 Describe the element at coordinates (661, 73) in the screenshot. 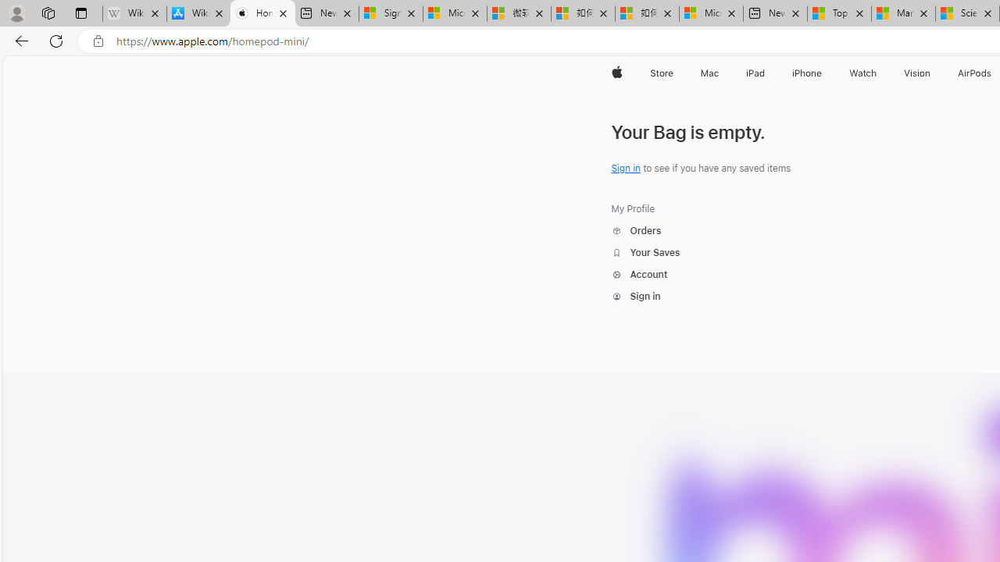

I see `Store` at that location.